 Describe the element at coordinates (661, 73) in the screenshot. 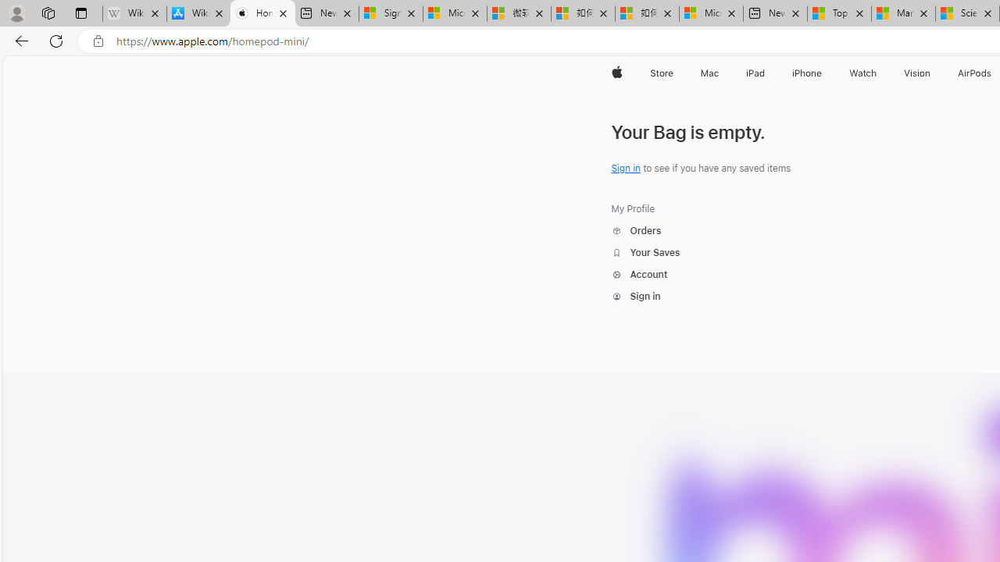

I see `Store` at that location.